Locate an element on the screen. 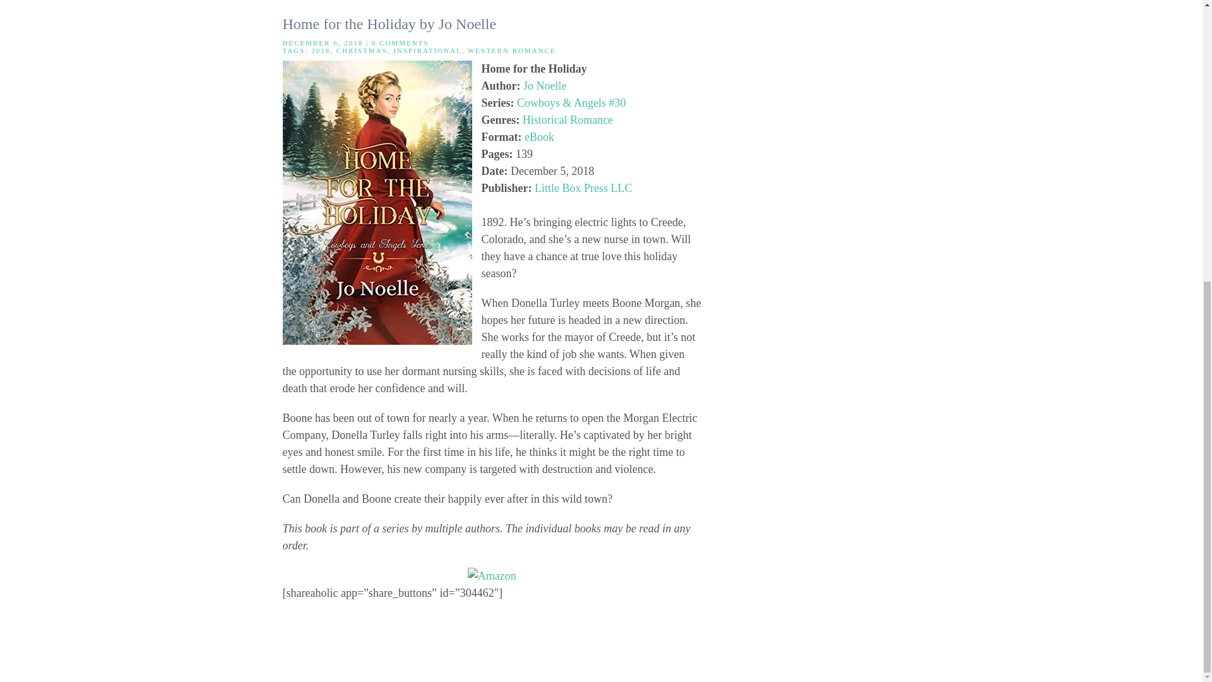 Image resolution: width=1212 pixels, height=682 pixels. eBook is located at coordinates (539, 136).